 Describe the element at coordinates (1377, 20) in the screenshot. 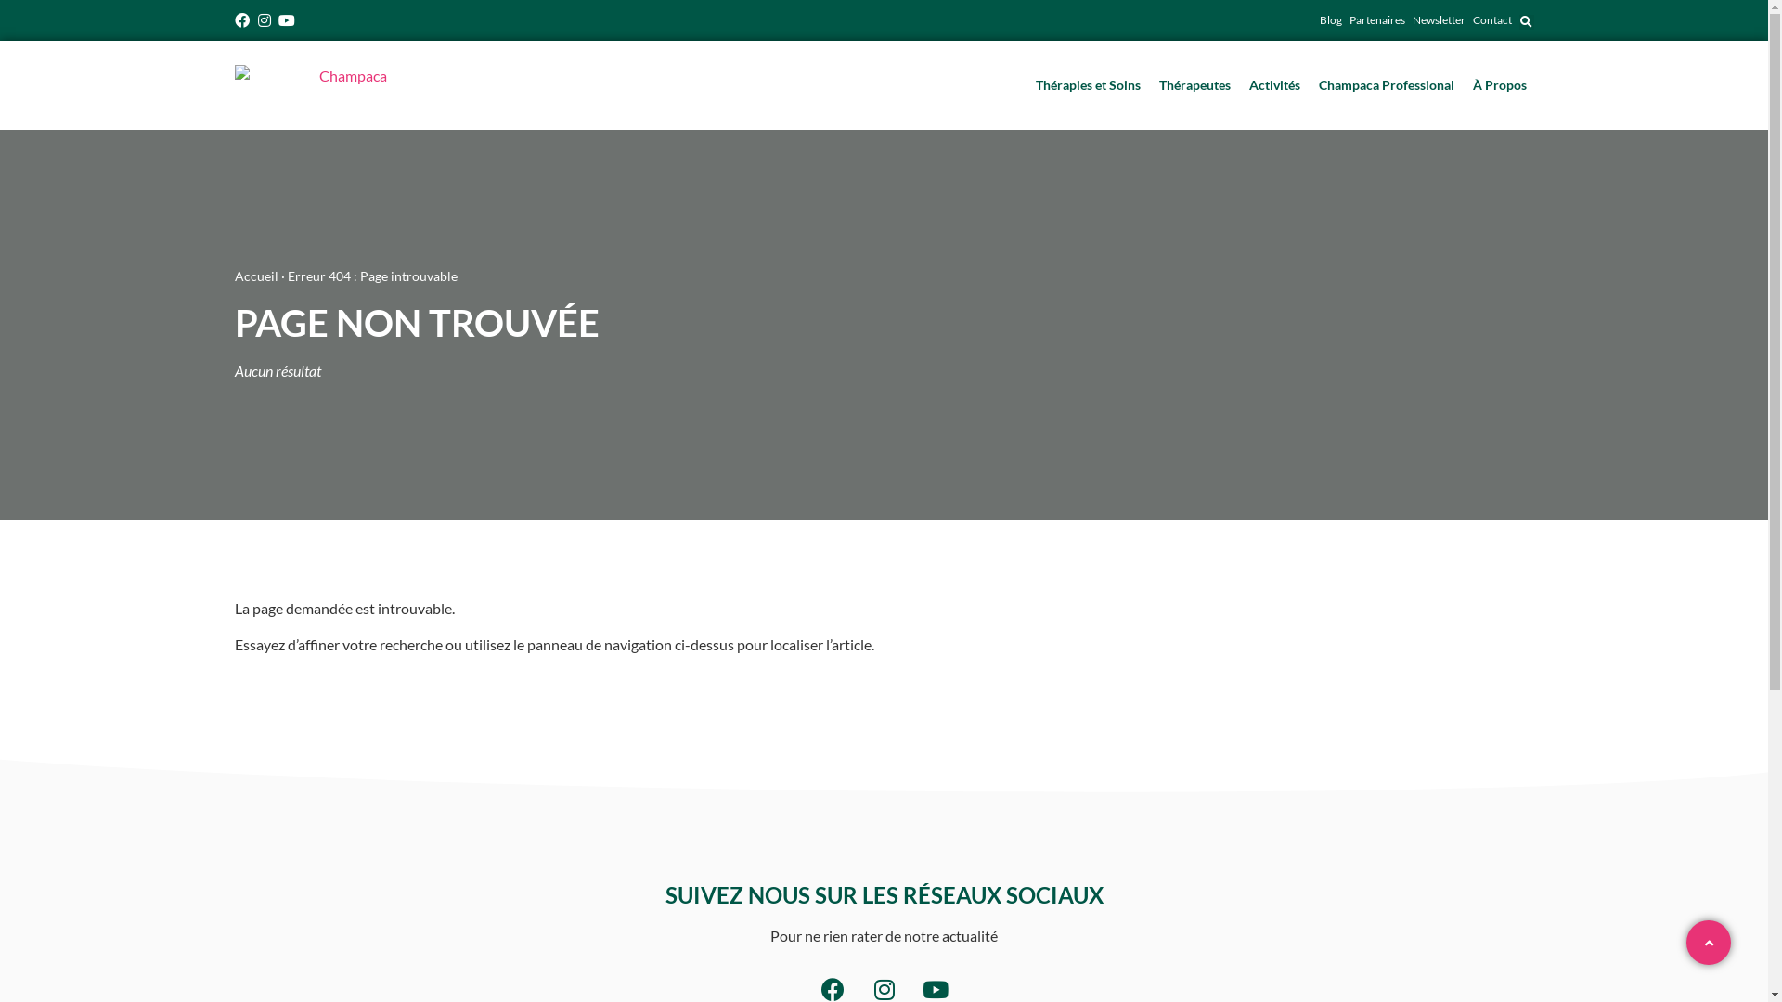

I see `Partenaires` at that location.